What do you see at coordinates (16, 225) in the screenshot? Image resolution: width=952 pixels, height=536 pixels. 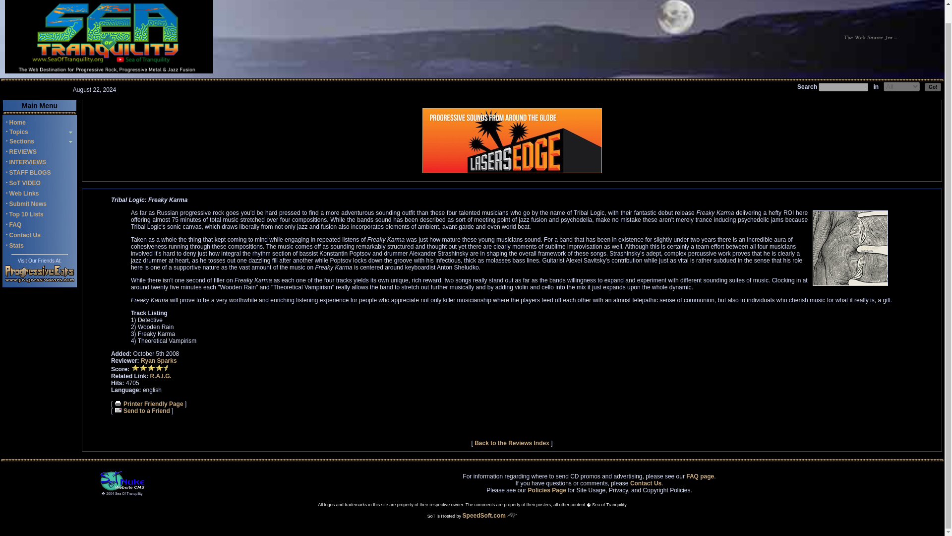 I see `FAQ` at bounding box center [16, 225].